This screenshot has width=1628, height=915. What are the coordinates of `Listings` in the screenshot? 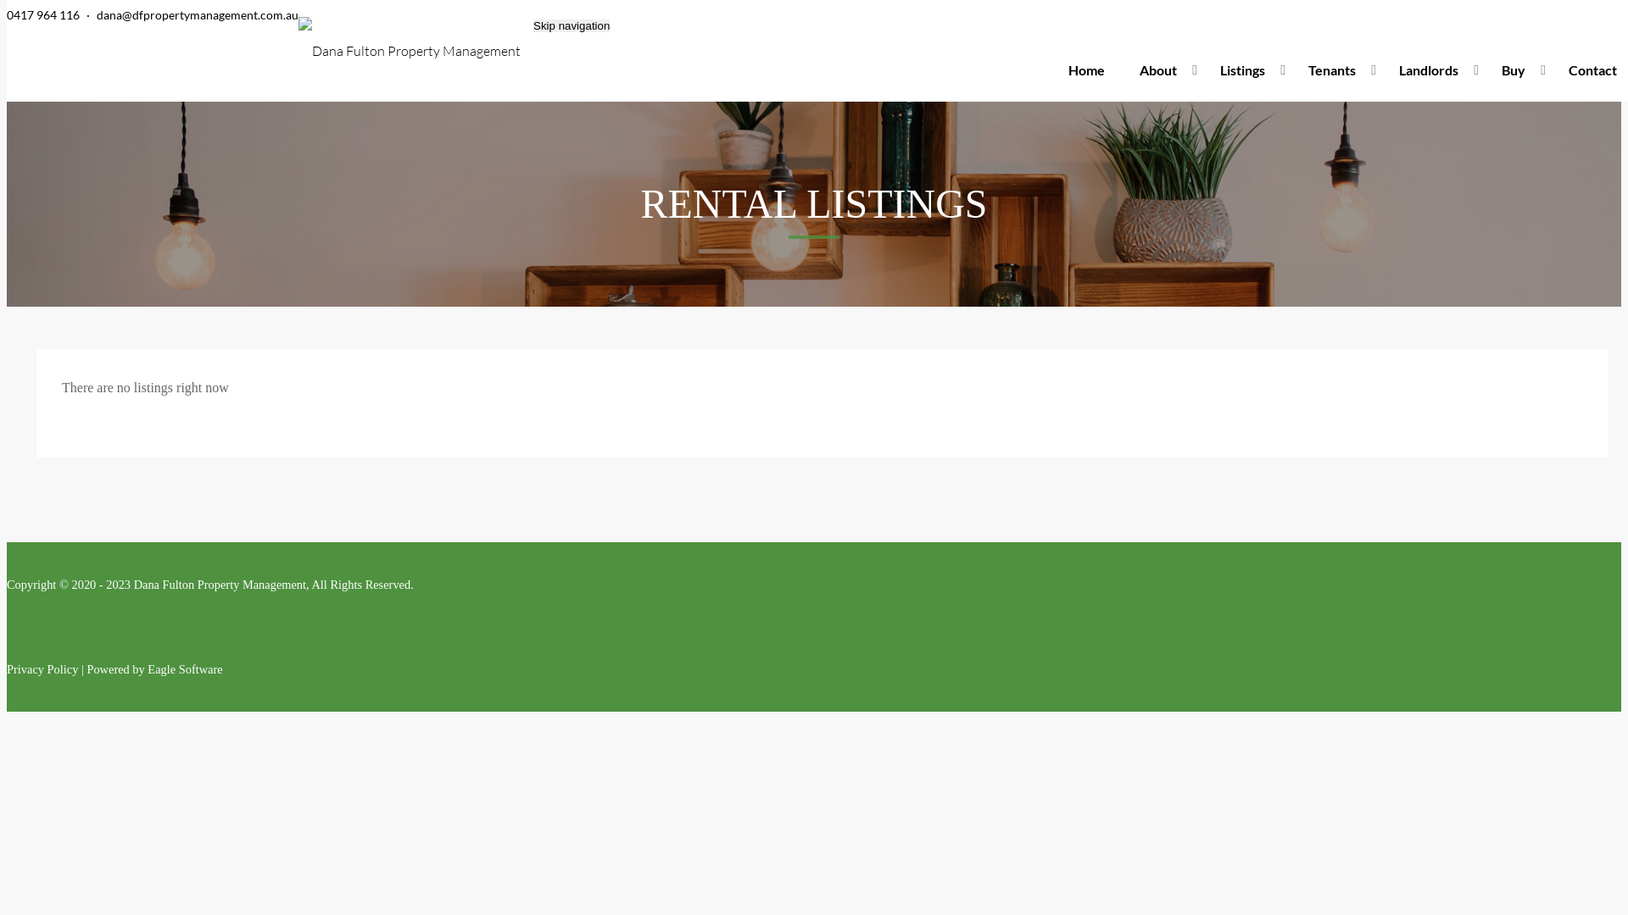 It's located at (1246, 70).